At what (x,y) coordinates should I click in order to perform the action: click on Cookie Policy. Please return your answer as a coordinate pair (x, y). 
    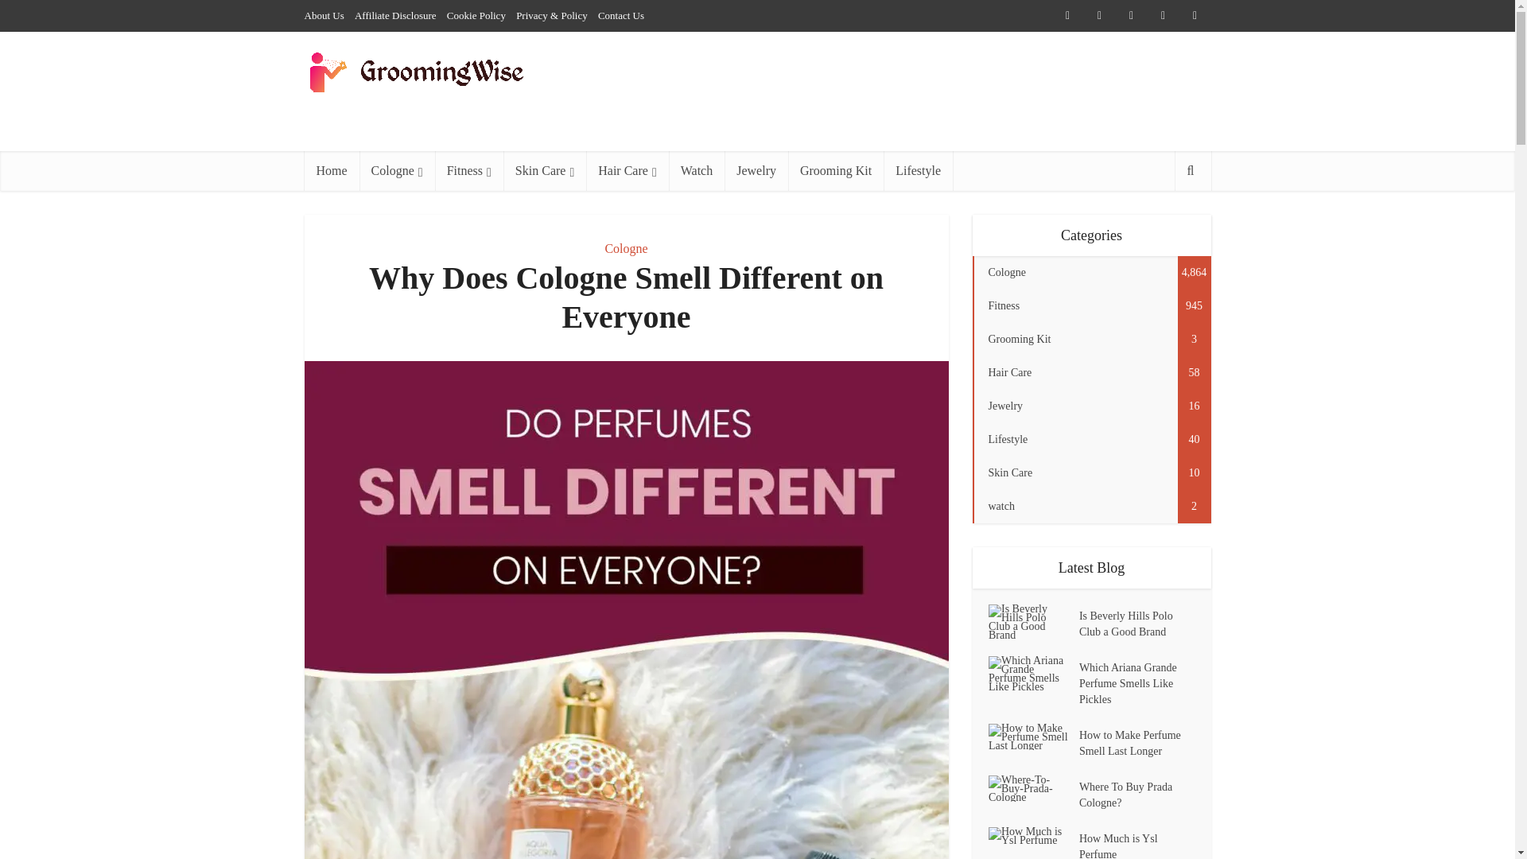
    Looking at the image, I should click on (476, 15).